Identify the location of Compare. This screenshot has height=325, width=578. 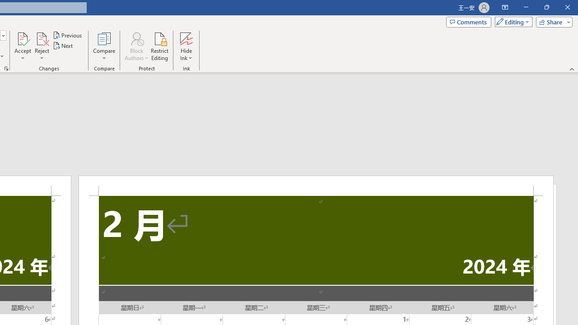
(104, 46).